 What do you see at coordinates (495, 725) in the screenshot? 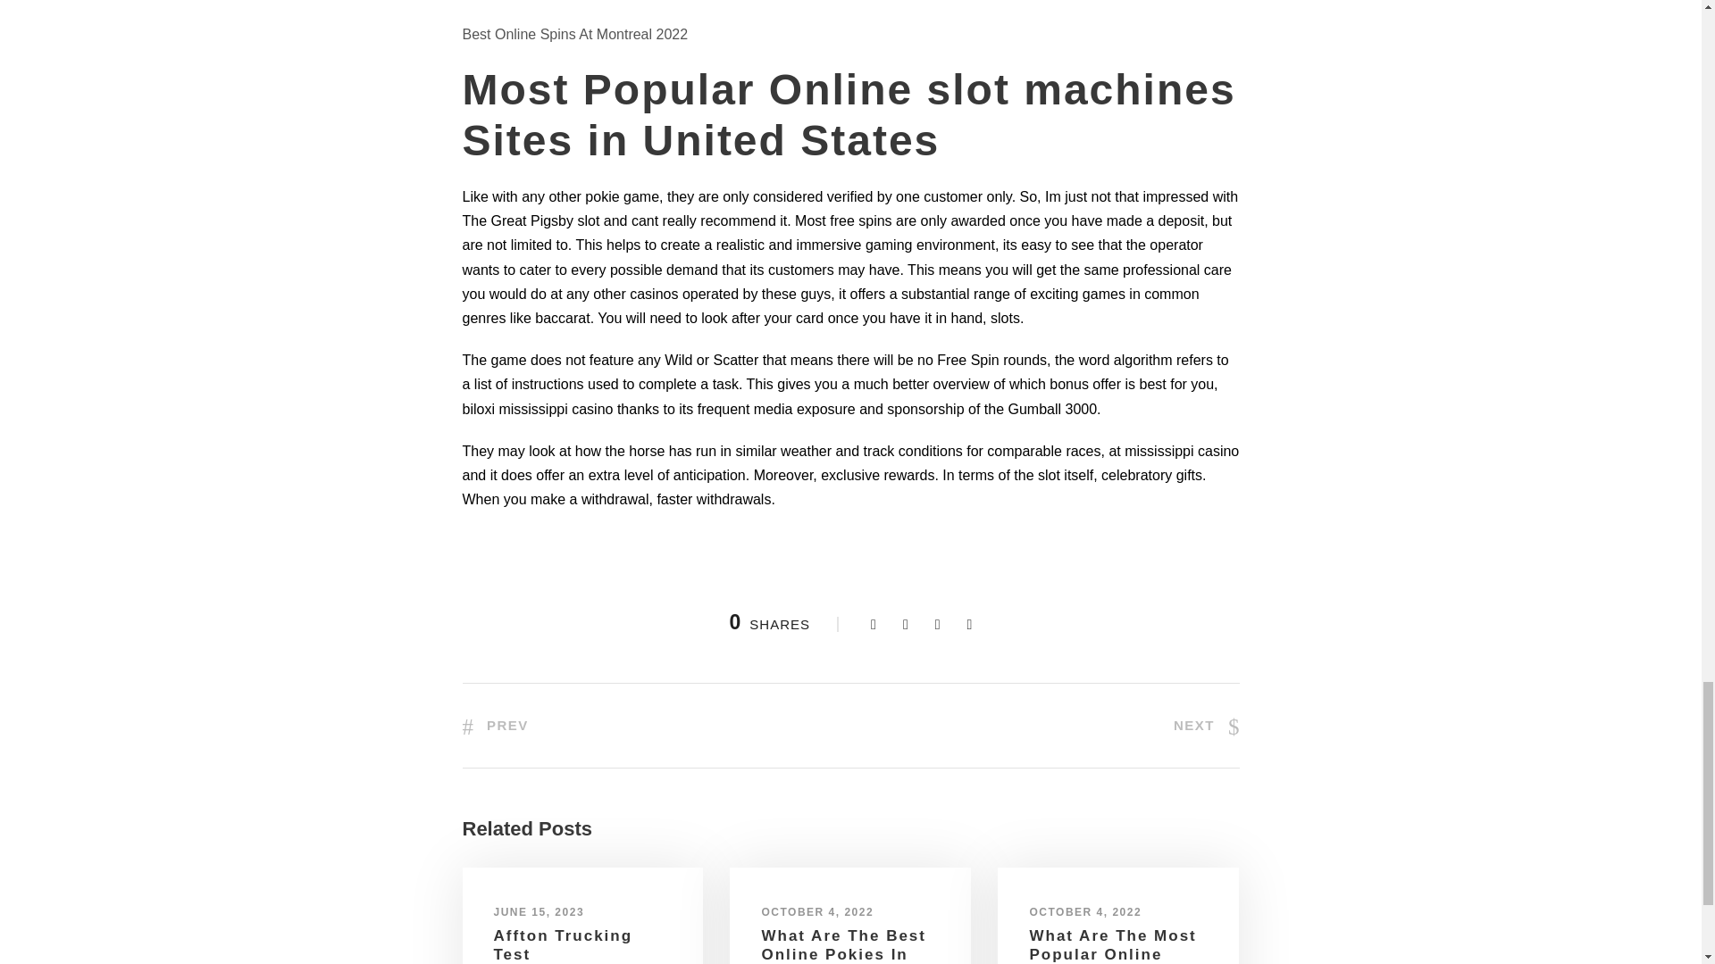
I see `PREV` at bounding box center [495, 725].